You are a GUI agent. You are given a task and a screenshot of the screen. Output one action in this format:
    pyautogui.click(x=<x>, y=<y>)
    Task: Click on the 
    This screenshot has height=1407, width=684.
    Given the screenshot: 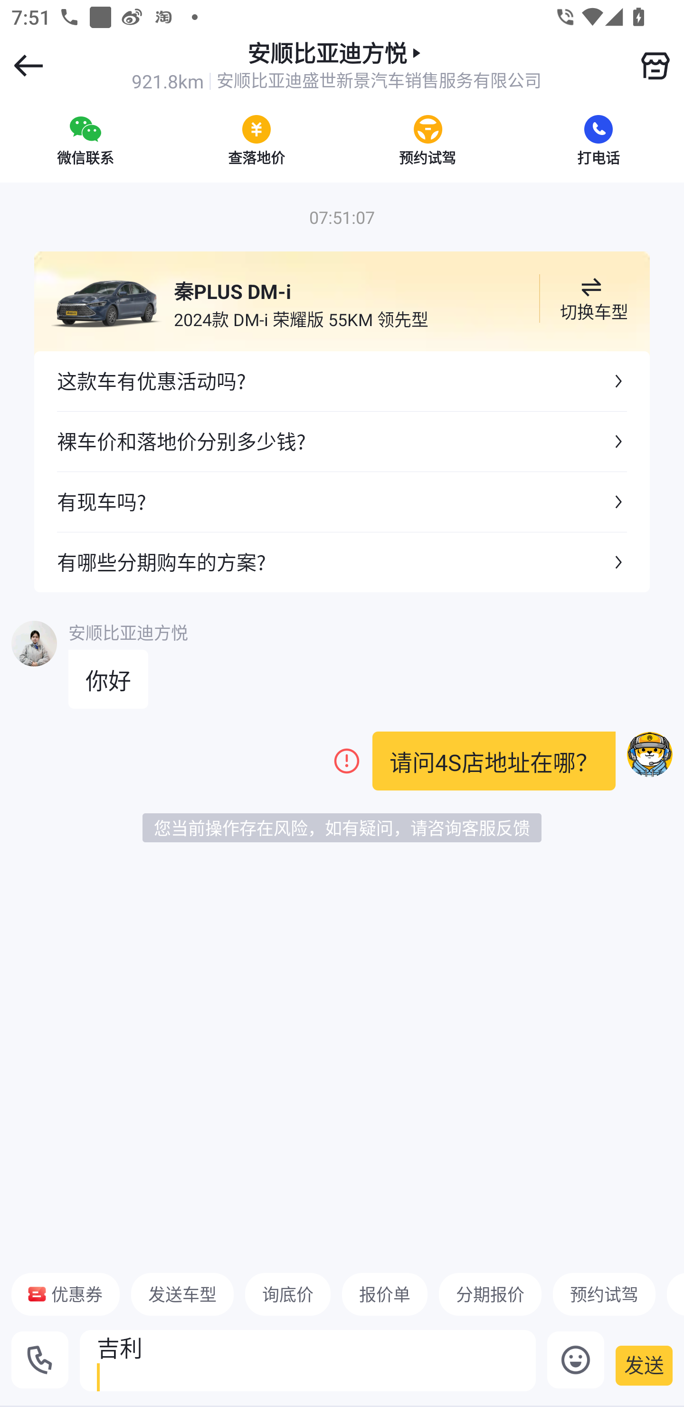 What is the action you would take?
    pyautogui.click(x=655, y=66)
    